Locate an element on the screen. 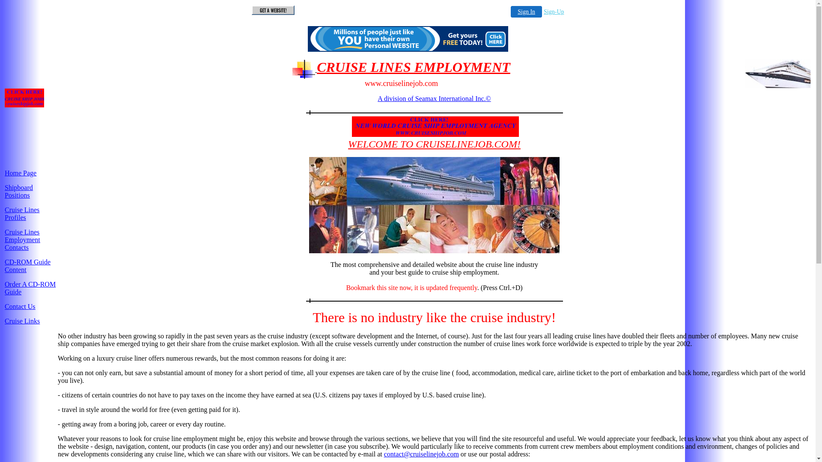 Image resolution: width=822 pixels, height=462 pixels. Cruise Links is located at coordinates (22, 321).